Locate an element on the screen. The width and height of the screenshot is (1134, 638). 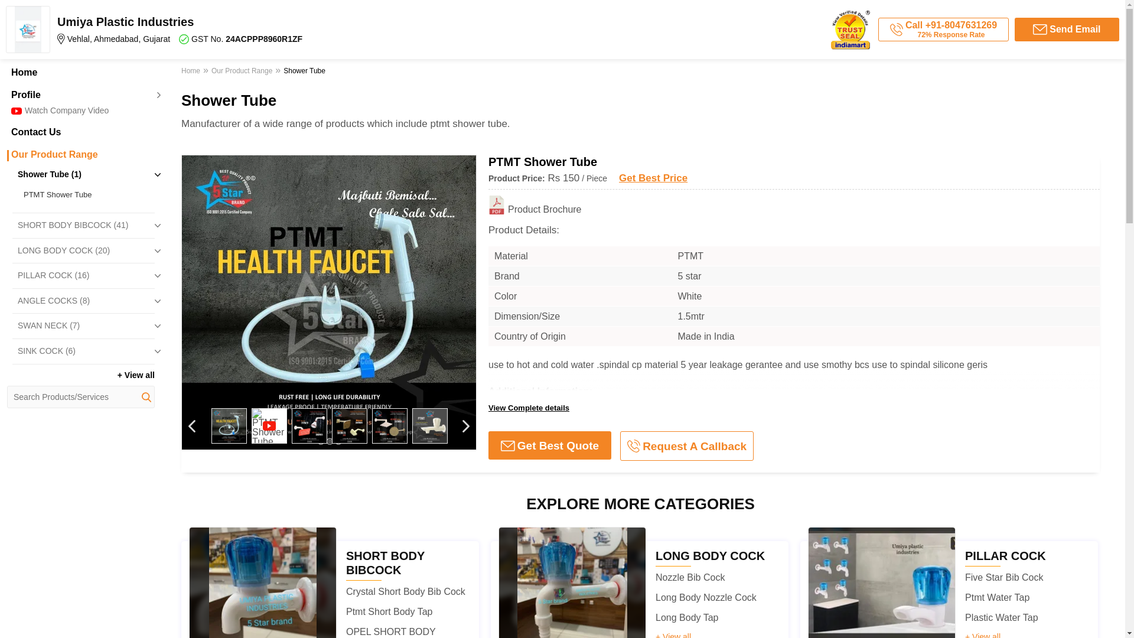
Our Product Range is located at coordinates (80, 155).